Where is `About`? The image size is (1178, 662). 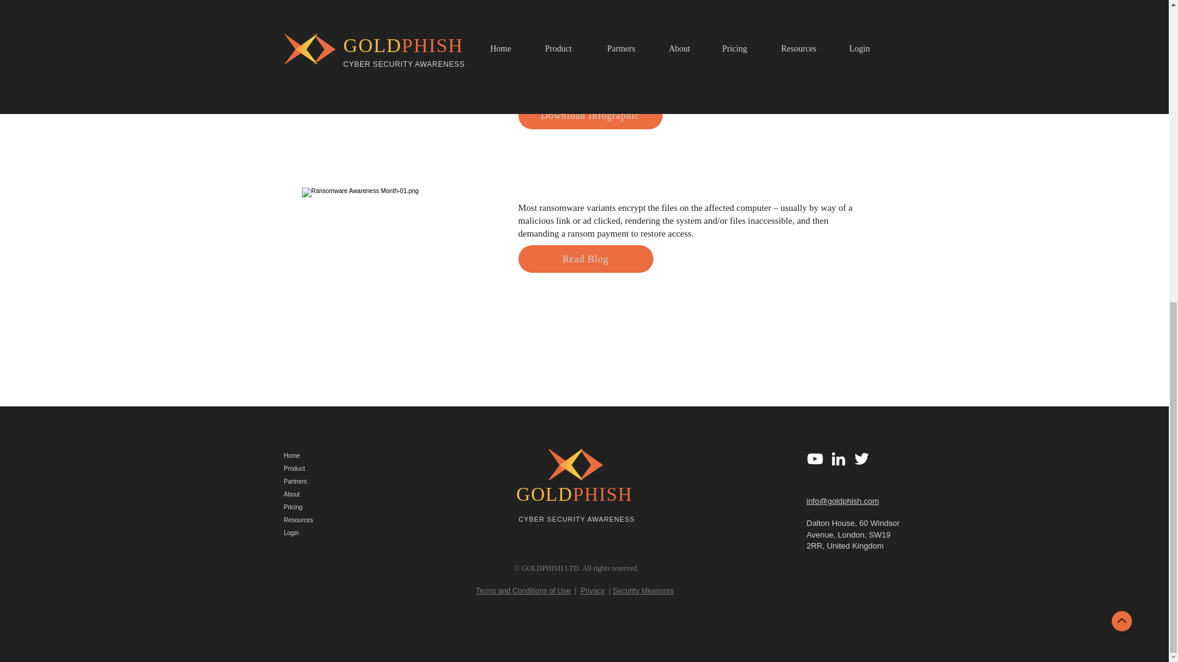
About is located at coordinates (314, 494).